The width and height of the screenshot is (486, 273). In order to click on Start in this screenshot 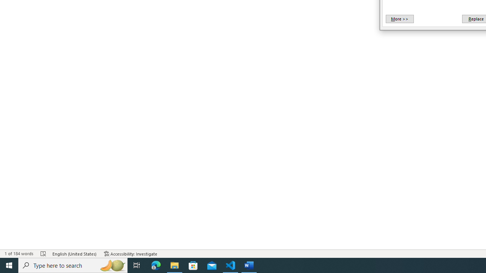, I will do `click(9, 265)`.